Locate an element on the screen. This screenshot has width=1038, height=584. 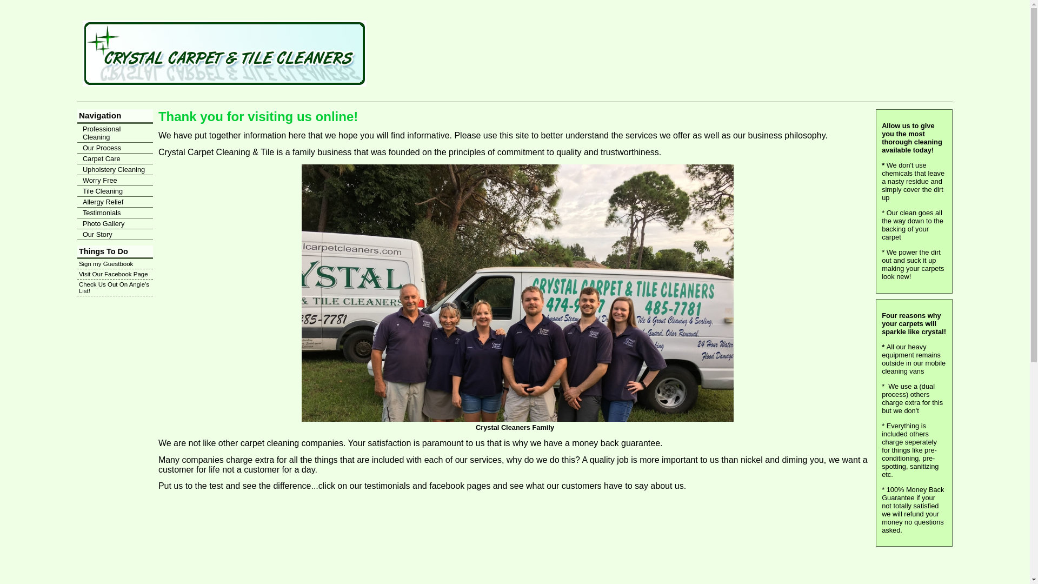
Professional Cleaning is located at coordinates (115, 133).